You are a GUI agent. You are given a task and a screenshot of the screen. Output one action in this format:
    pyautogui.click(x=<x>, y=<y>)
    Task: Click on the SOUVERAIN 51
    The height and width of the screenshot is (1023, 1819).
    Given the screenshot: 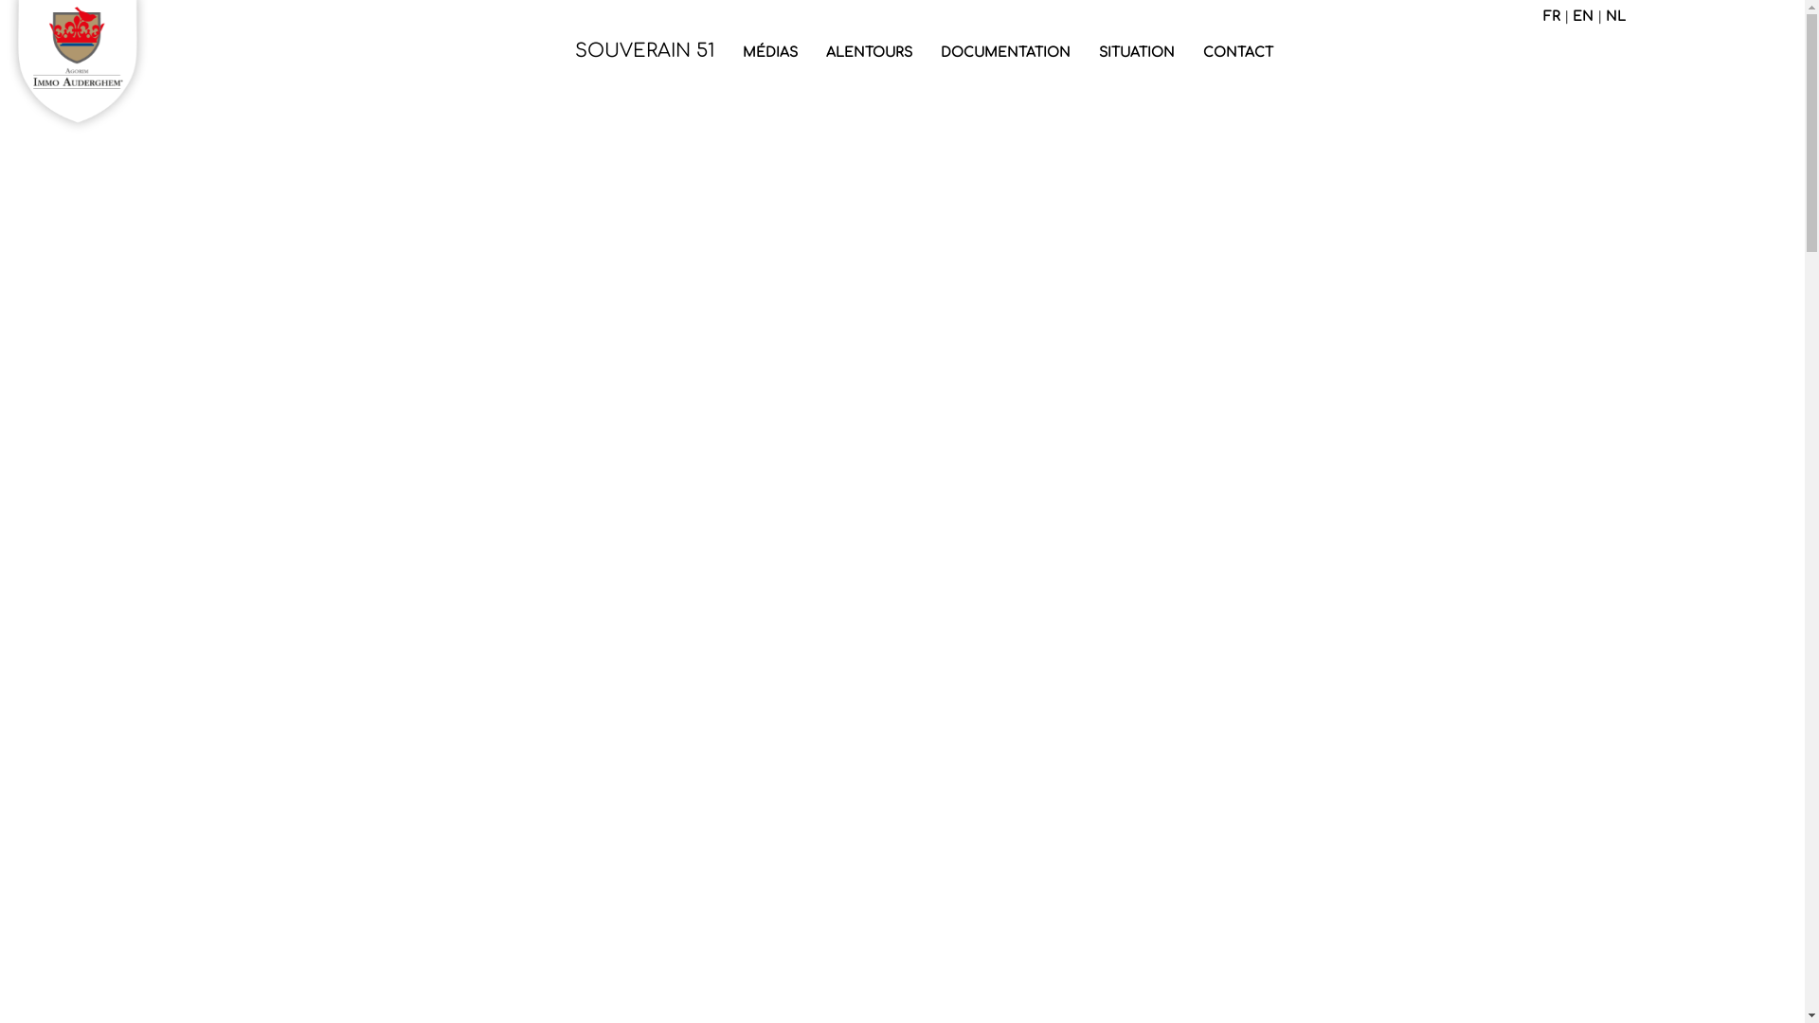 What is the action you would take?
    pyautogui.click(x=644, y=61)
    